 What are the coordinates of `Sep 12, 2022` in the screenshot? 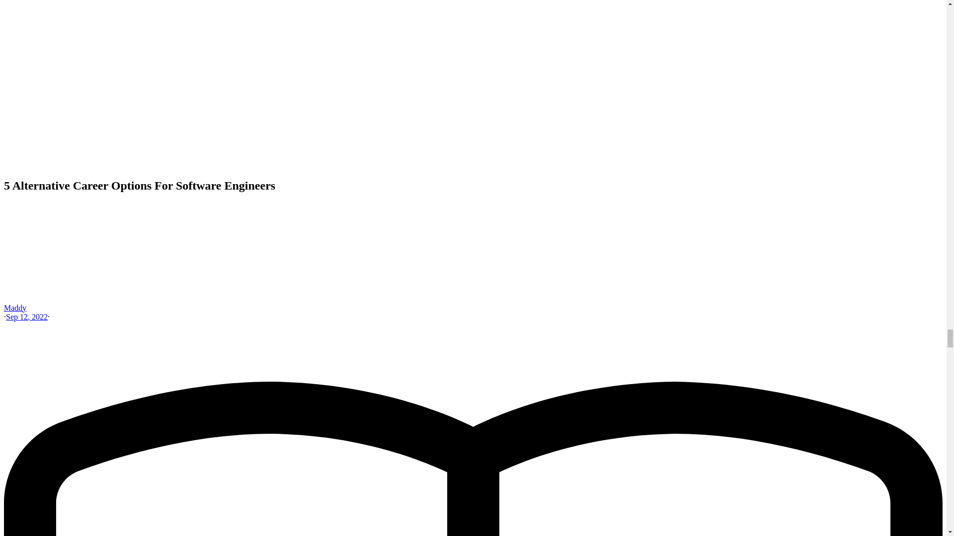 It's located at (27, 317).